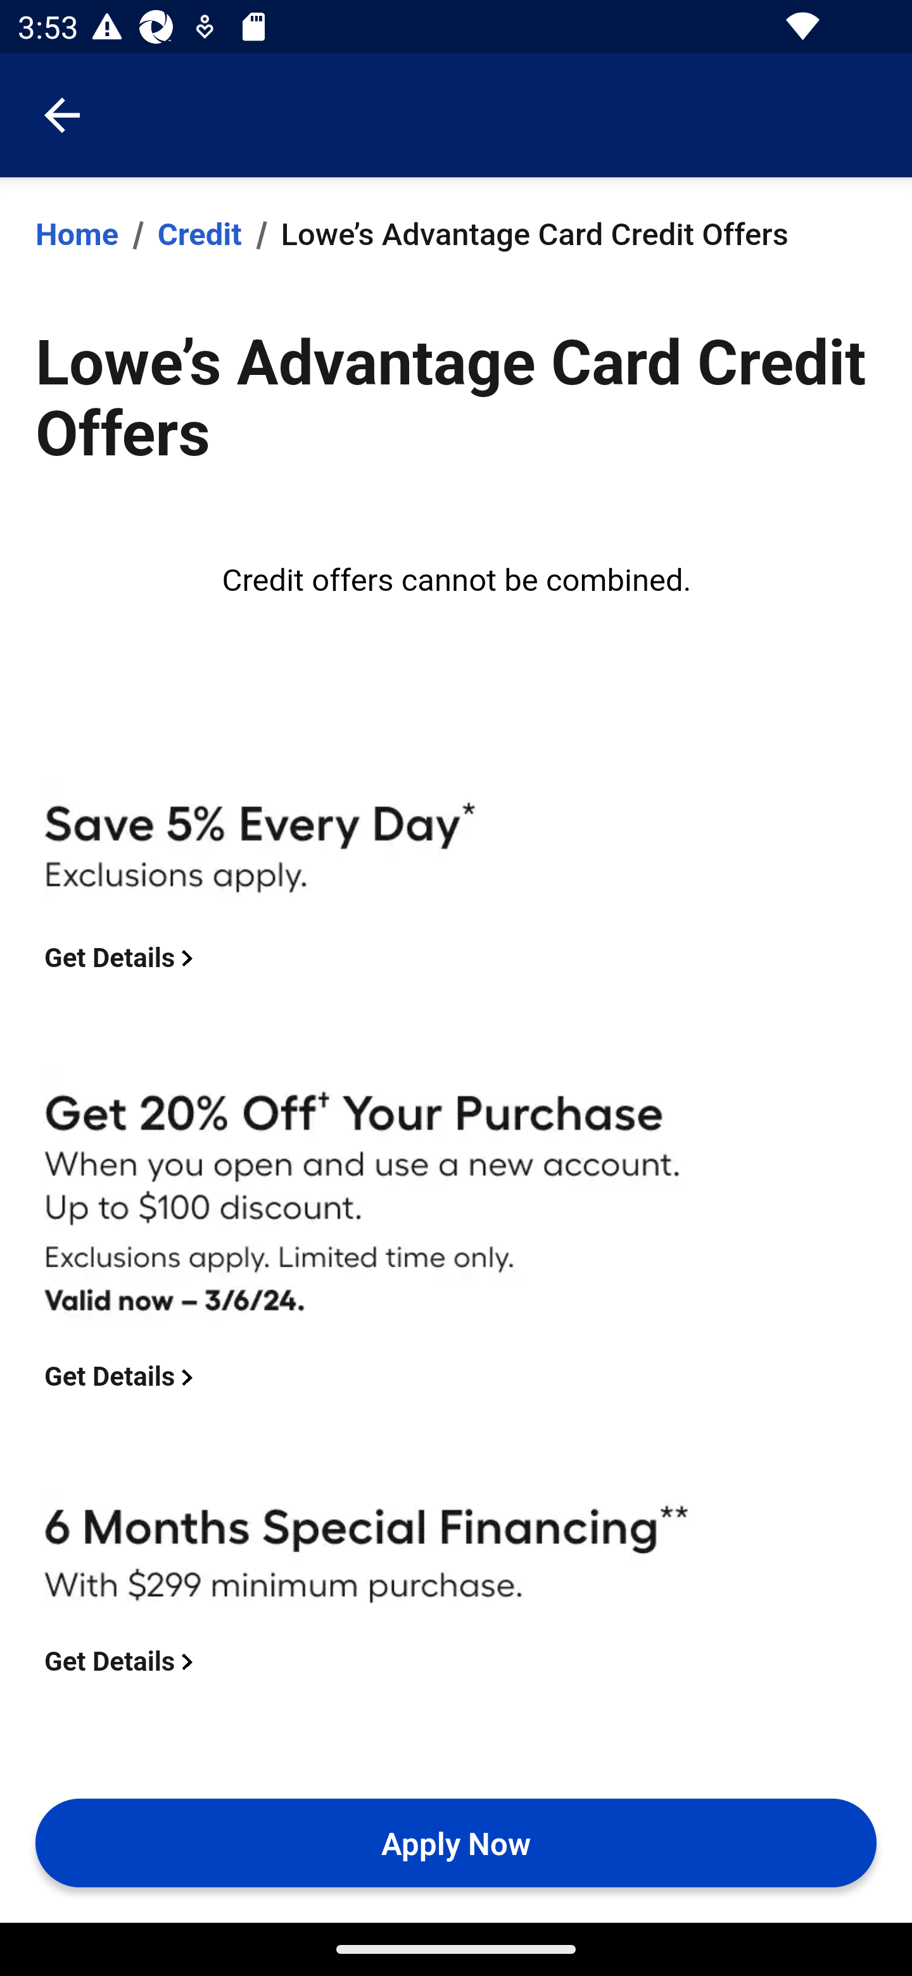  What do you see at coordinates (533, 234) in the screenshot?
I see `Lowe’s Advantage Card Credit Offers` at bounding box center [533, 234].